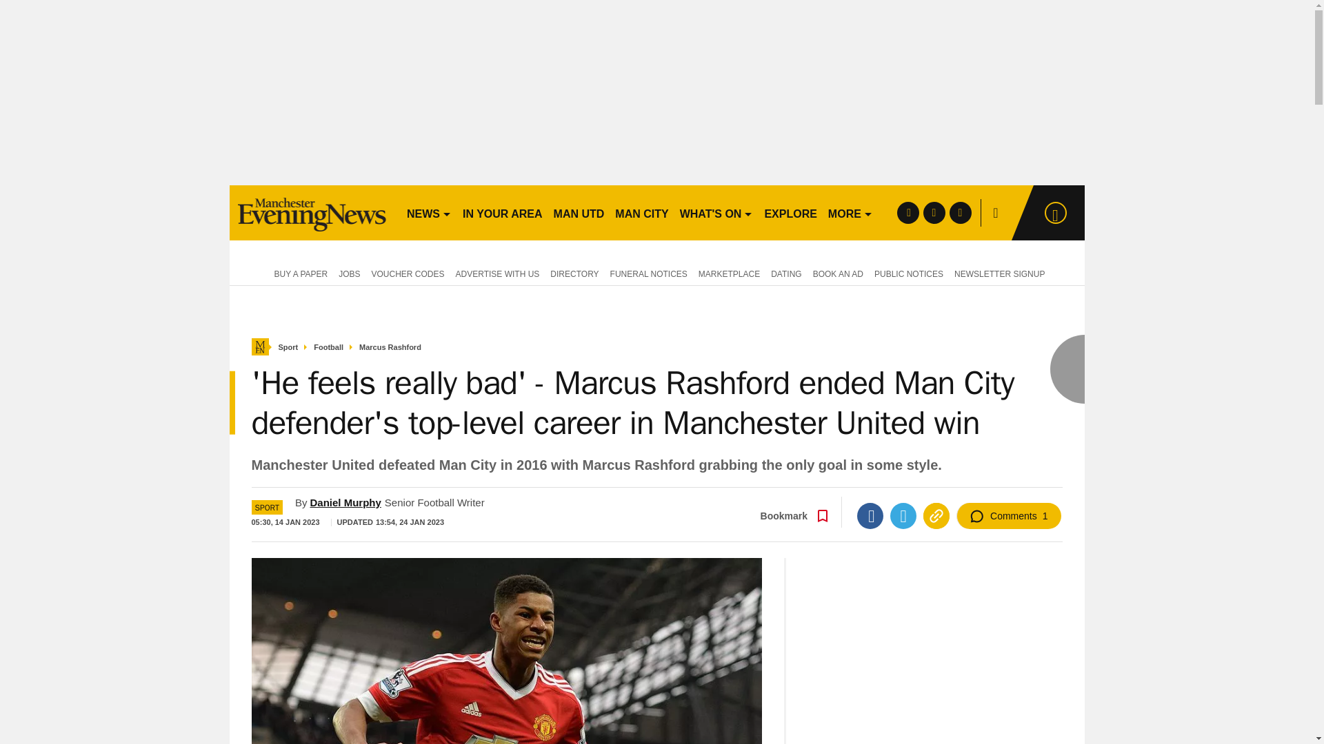 Image resolution: width=1324 pixels, height=744 pixels. What do you see at coordinates (1008, 515) in the screenshot?
I see `Comments` at bounding box center [1008, 515].